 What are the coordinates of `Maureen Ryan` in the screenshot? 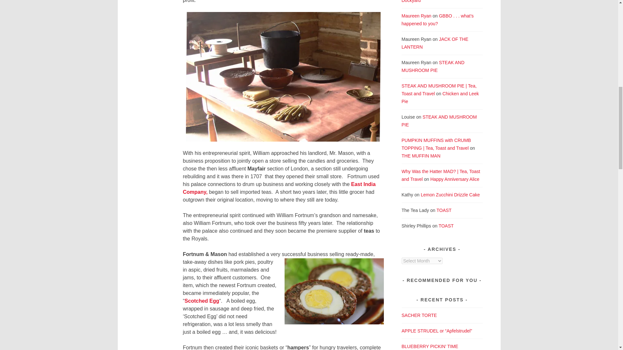 It's located at (417, 16).